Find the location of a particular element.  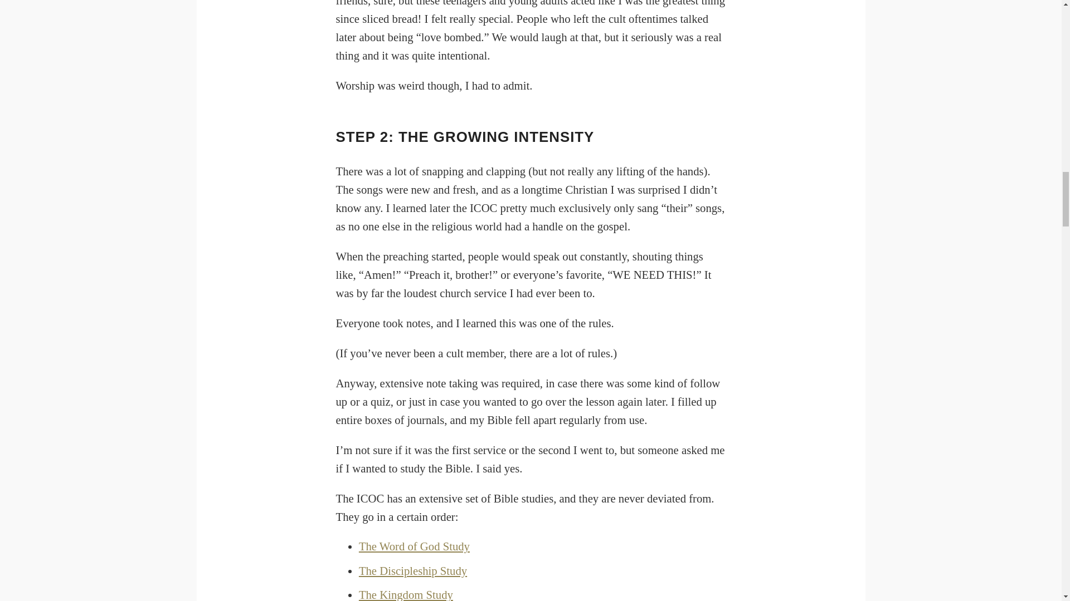

The Word of God Study is located at coordinates (414, 546).